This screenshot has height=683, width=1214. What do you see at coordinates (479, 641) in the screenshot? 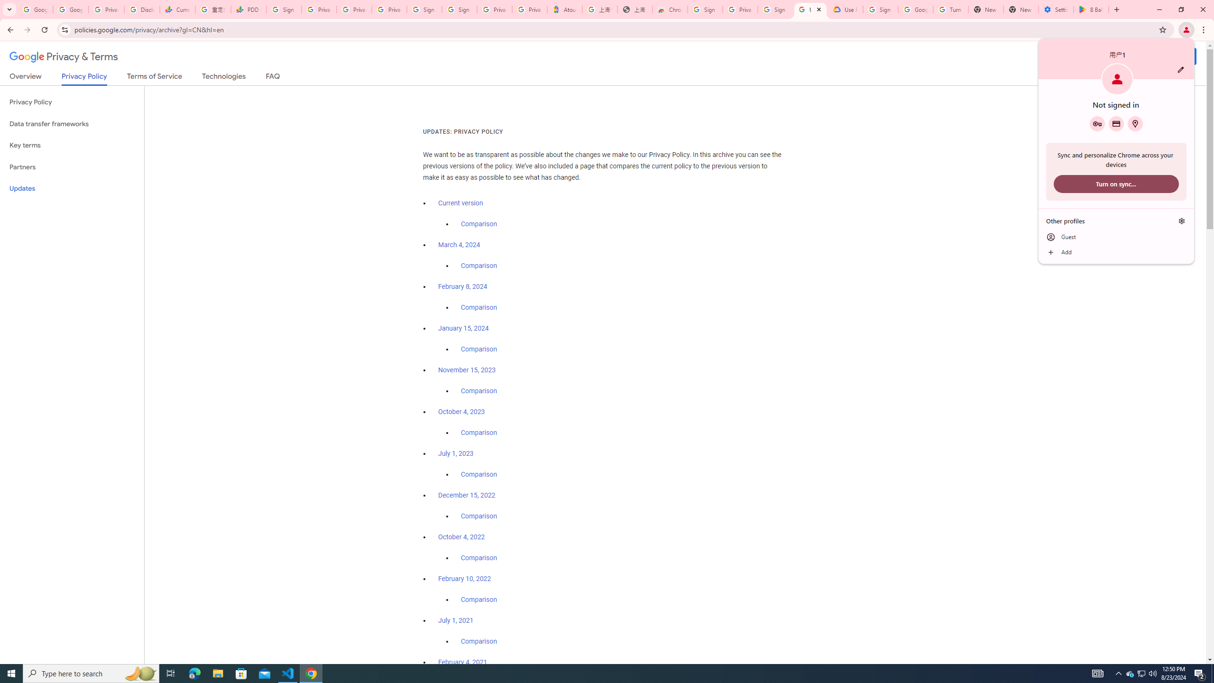
I see `Comparison` at bounding box center [479, 641].